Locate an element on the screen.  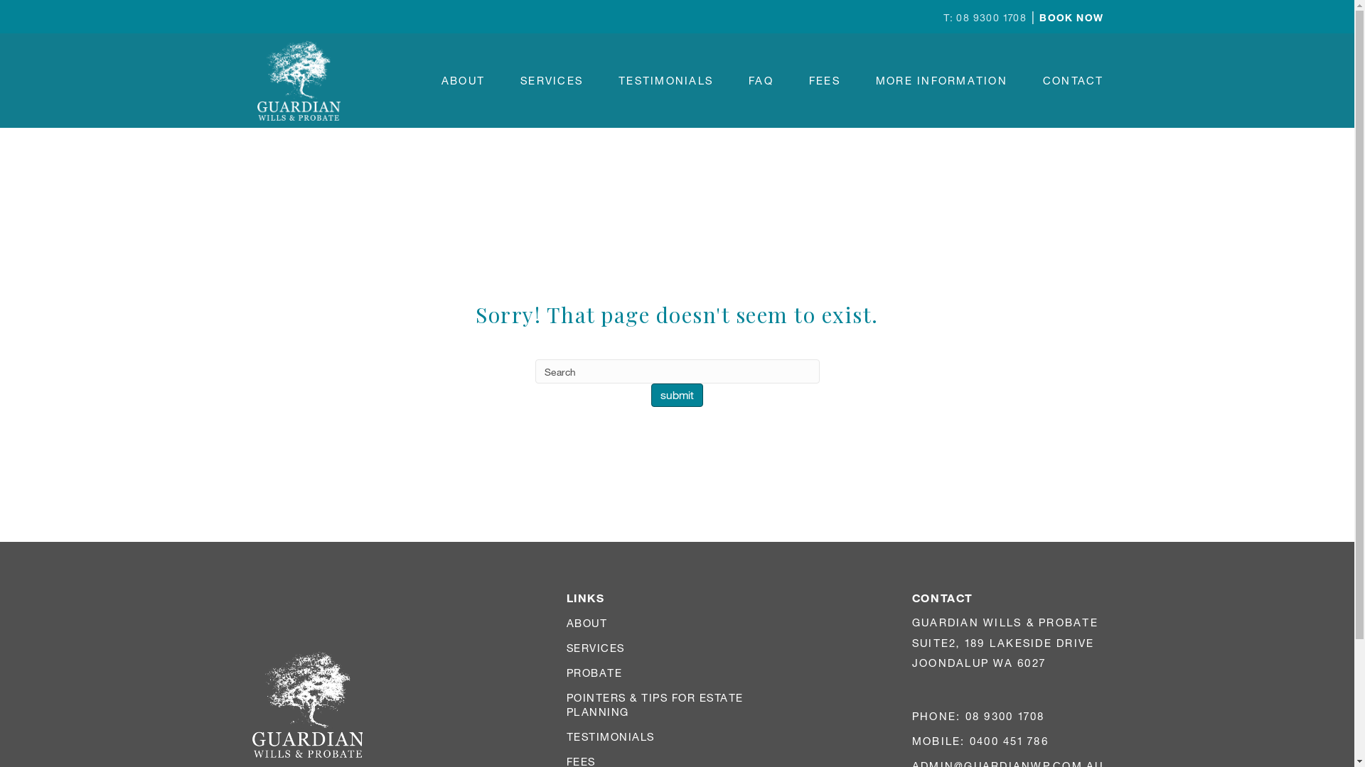
FEES is located at coordinates (825, 80).